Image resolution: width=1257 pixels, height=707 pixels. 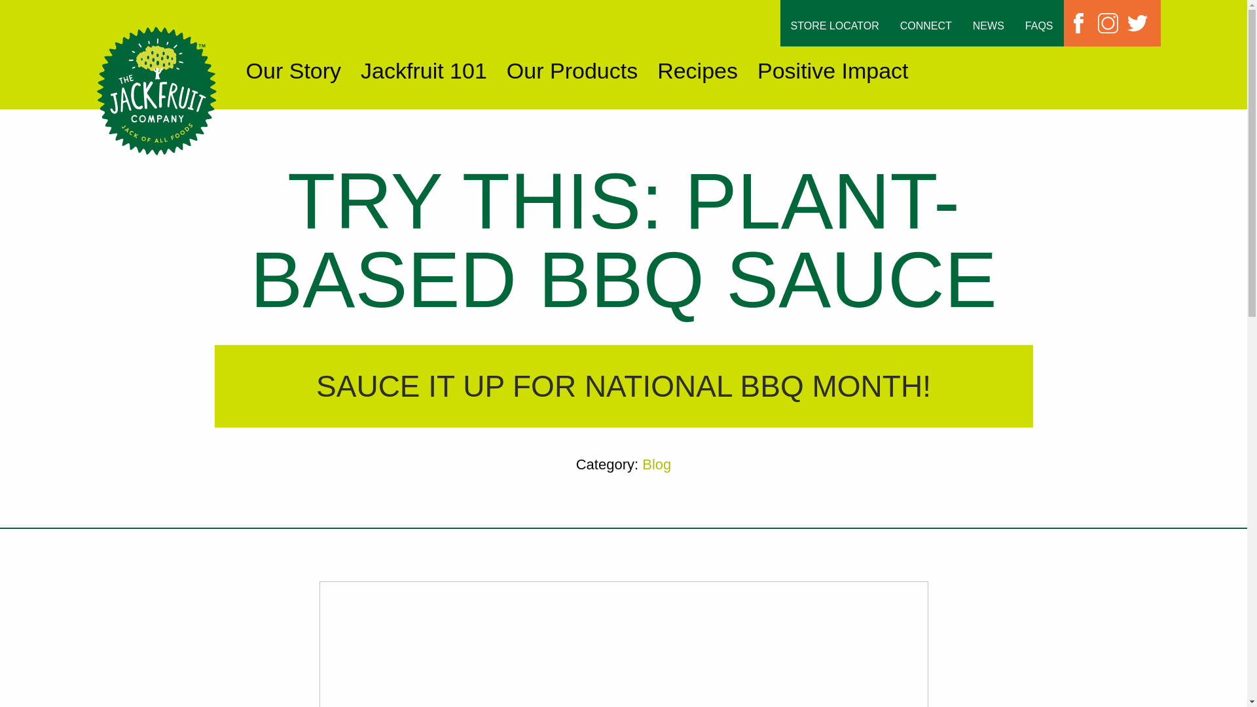 I want to click on NEWS, so click(x=989, y=26).